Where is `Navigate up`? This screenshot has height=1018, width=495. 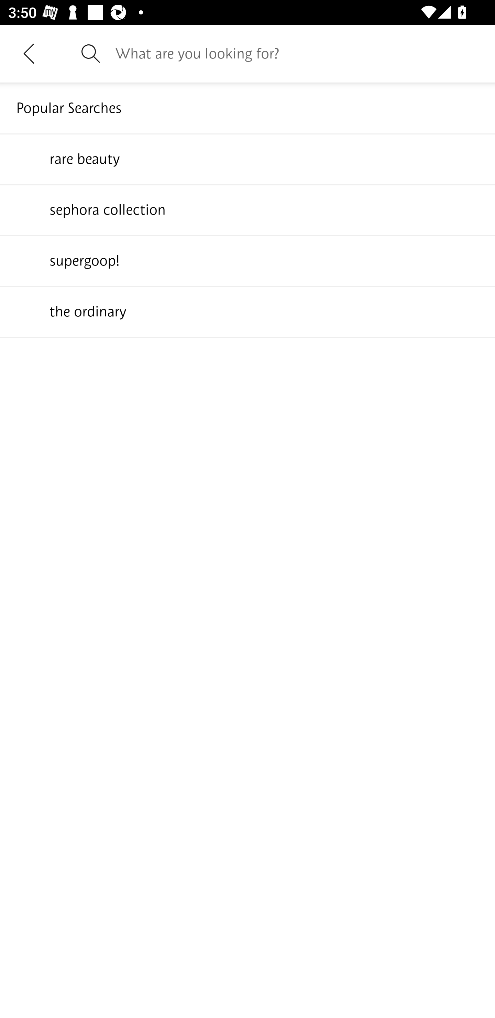
Navigate up is located at coordinates (29, 53).